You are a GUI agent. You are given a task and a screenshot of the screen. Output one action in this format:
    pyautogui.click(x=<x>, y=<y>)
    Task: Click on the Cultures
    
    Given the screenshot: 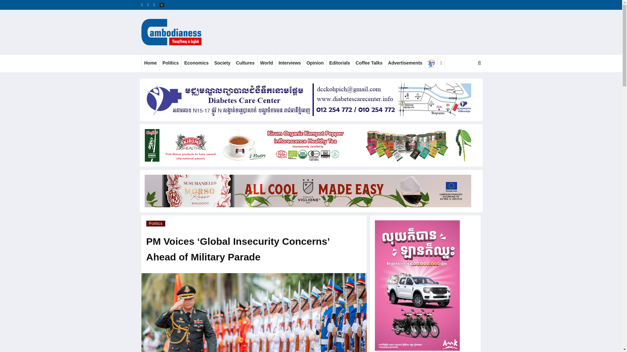 What is the action you would take?
    pyautogui.click(x=245, y=63)
    